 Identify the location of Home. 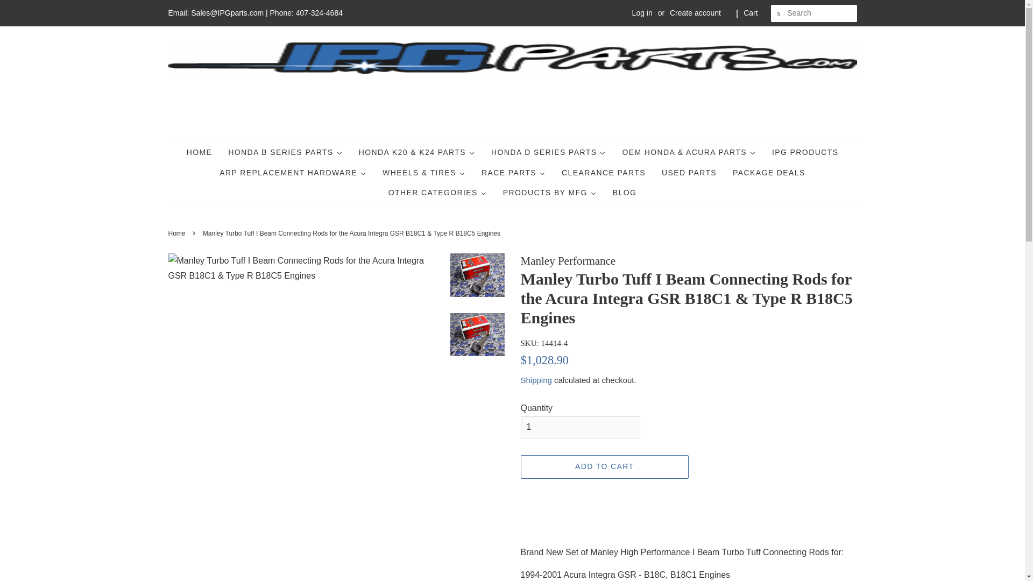
(200, 153).